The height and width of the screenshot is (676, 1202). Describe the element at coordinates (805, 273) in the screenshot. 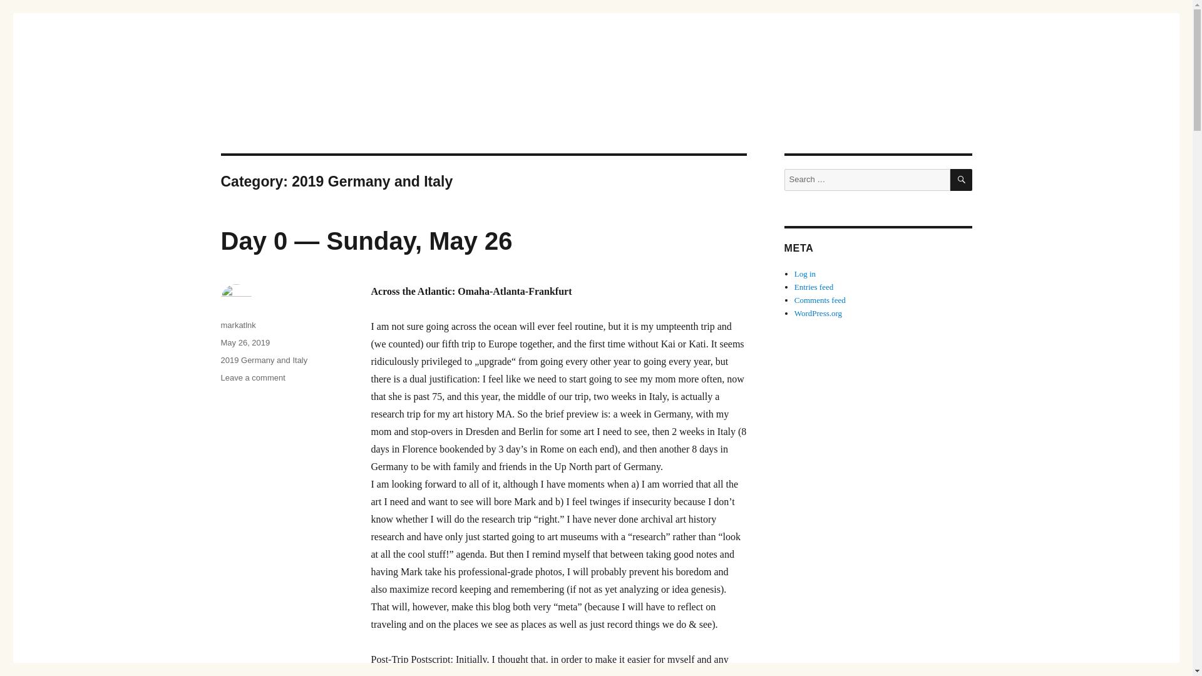

I see `Log in` at that location.